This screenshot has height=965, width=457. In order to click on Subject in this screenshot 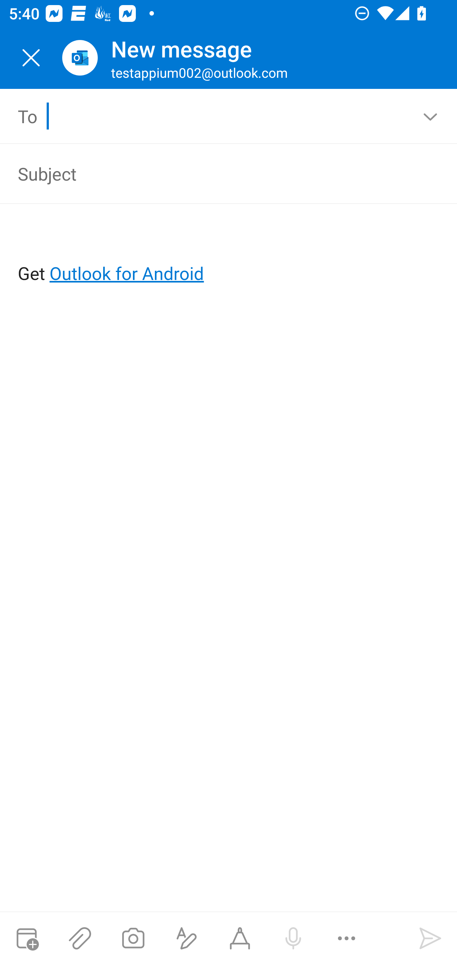, I will do `click(211, 173)`.